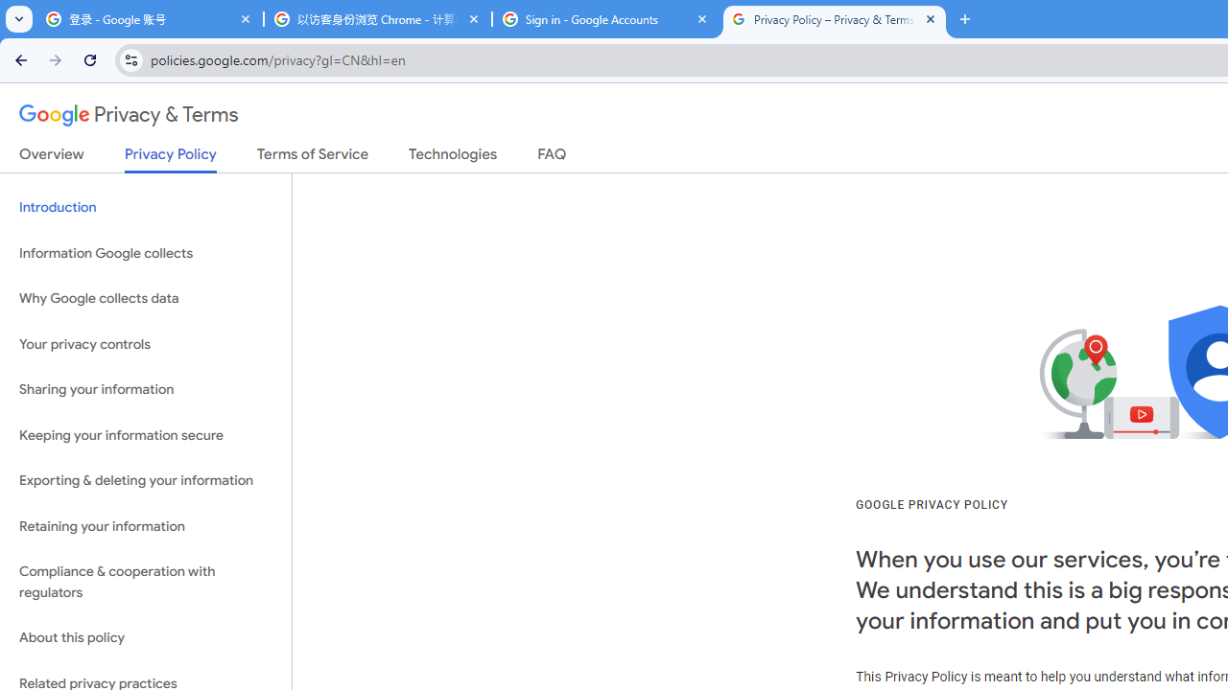  What do you see at coordinates (553, 158) in the screenshot?
I see `FAQ` at bounding box center [553, 158].